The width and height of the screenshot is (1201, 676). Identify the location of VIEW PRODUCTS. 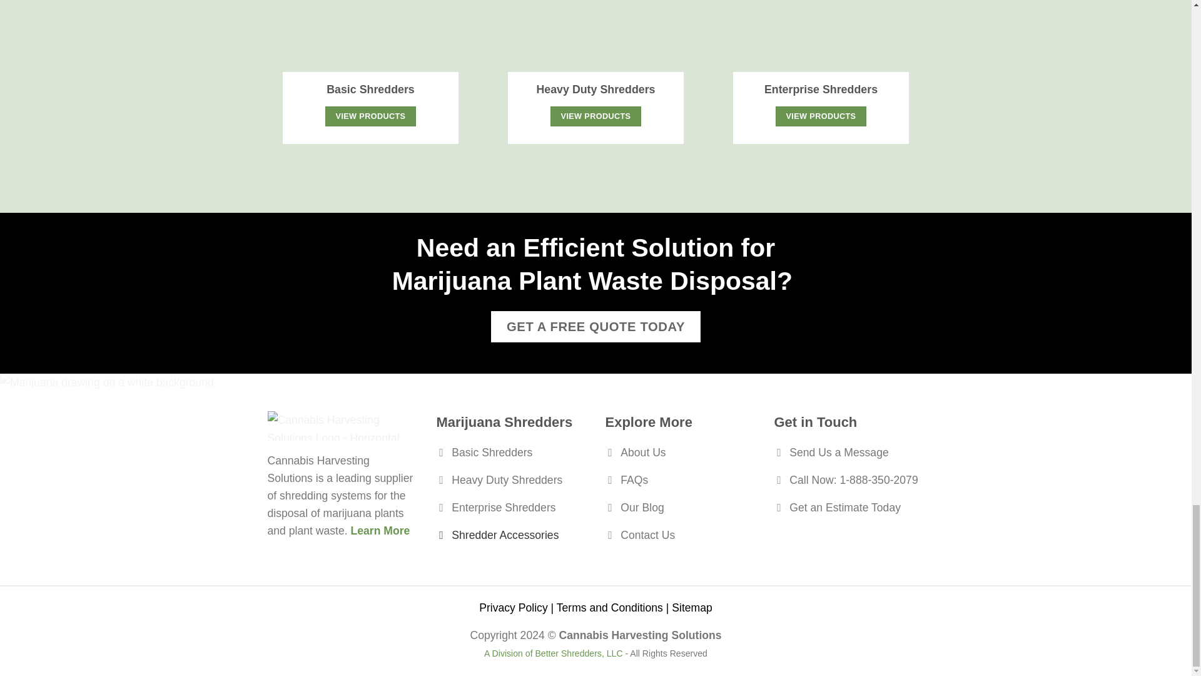
(821, 116).